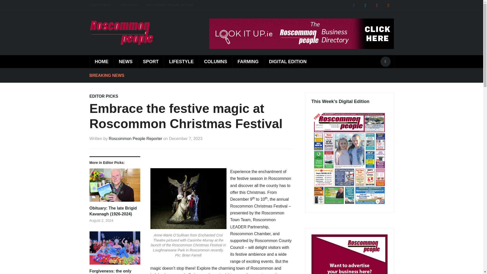  Describe the element at coordinates (385, 61) in the screenshot. I see `Search` at that location.